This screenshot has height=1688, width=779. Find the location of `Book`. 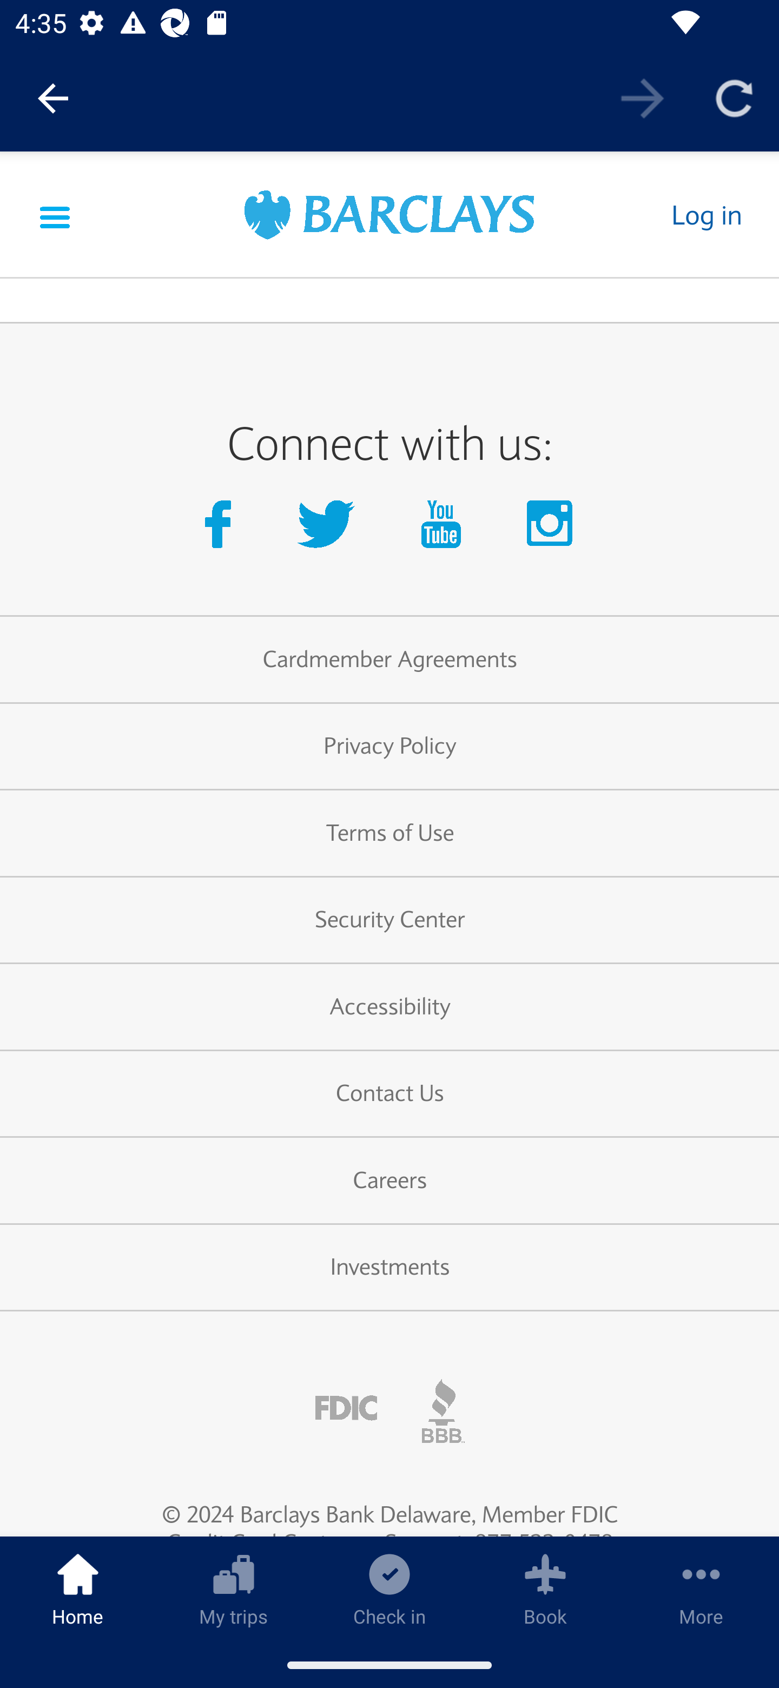

Book is located at coordinates (545, 1589).